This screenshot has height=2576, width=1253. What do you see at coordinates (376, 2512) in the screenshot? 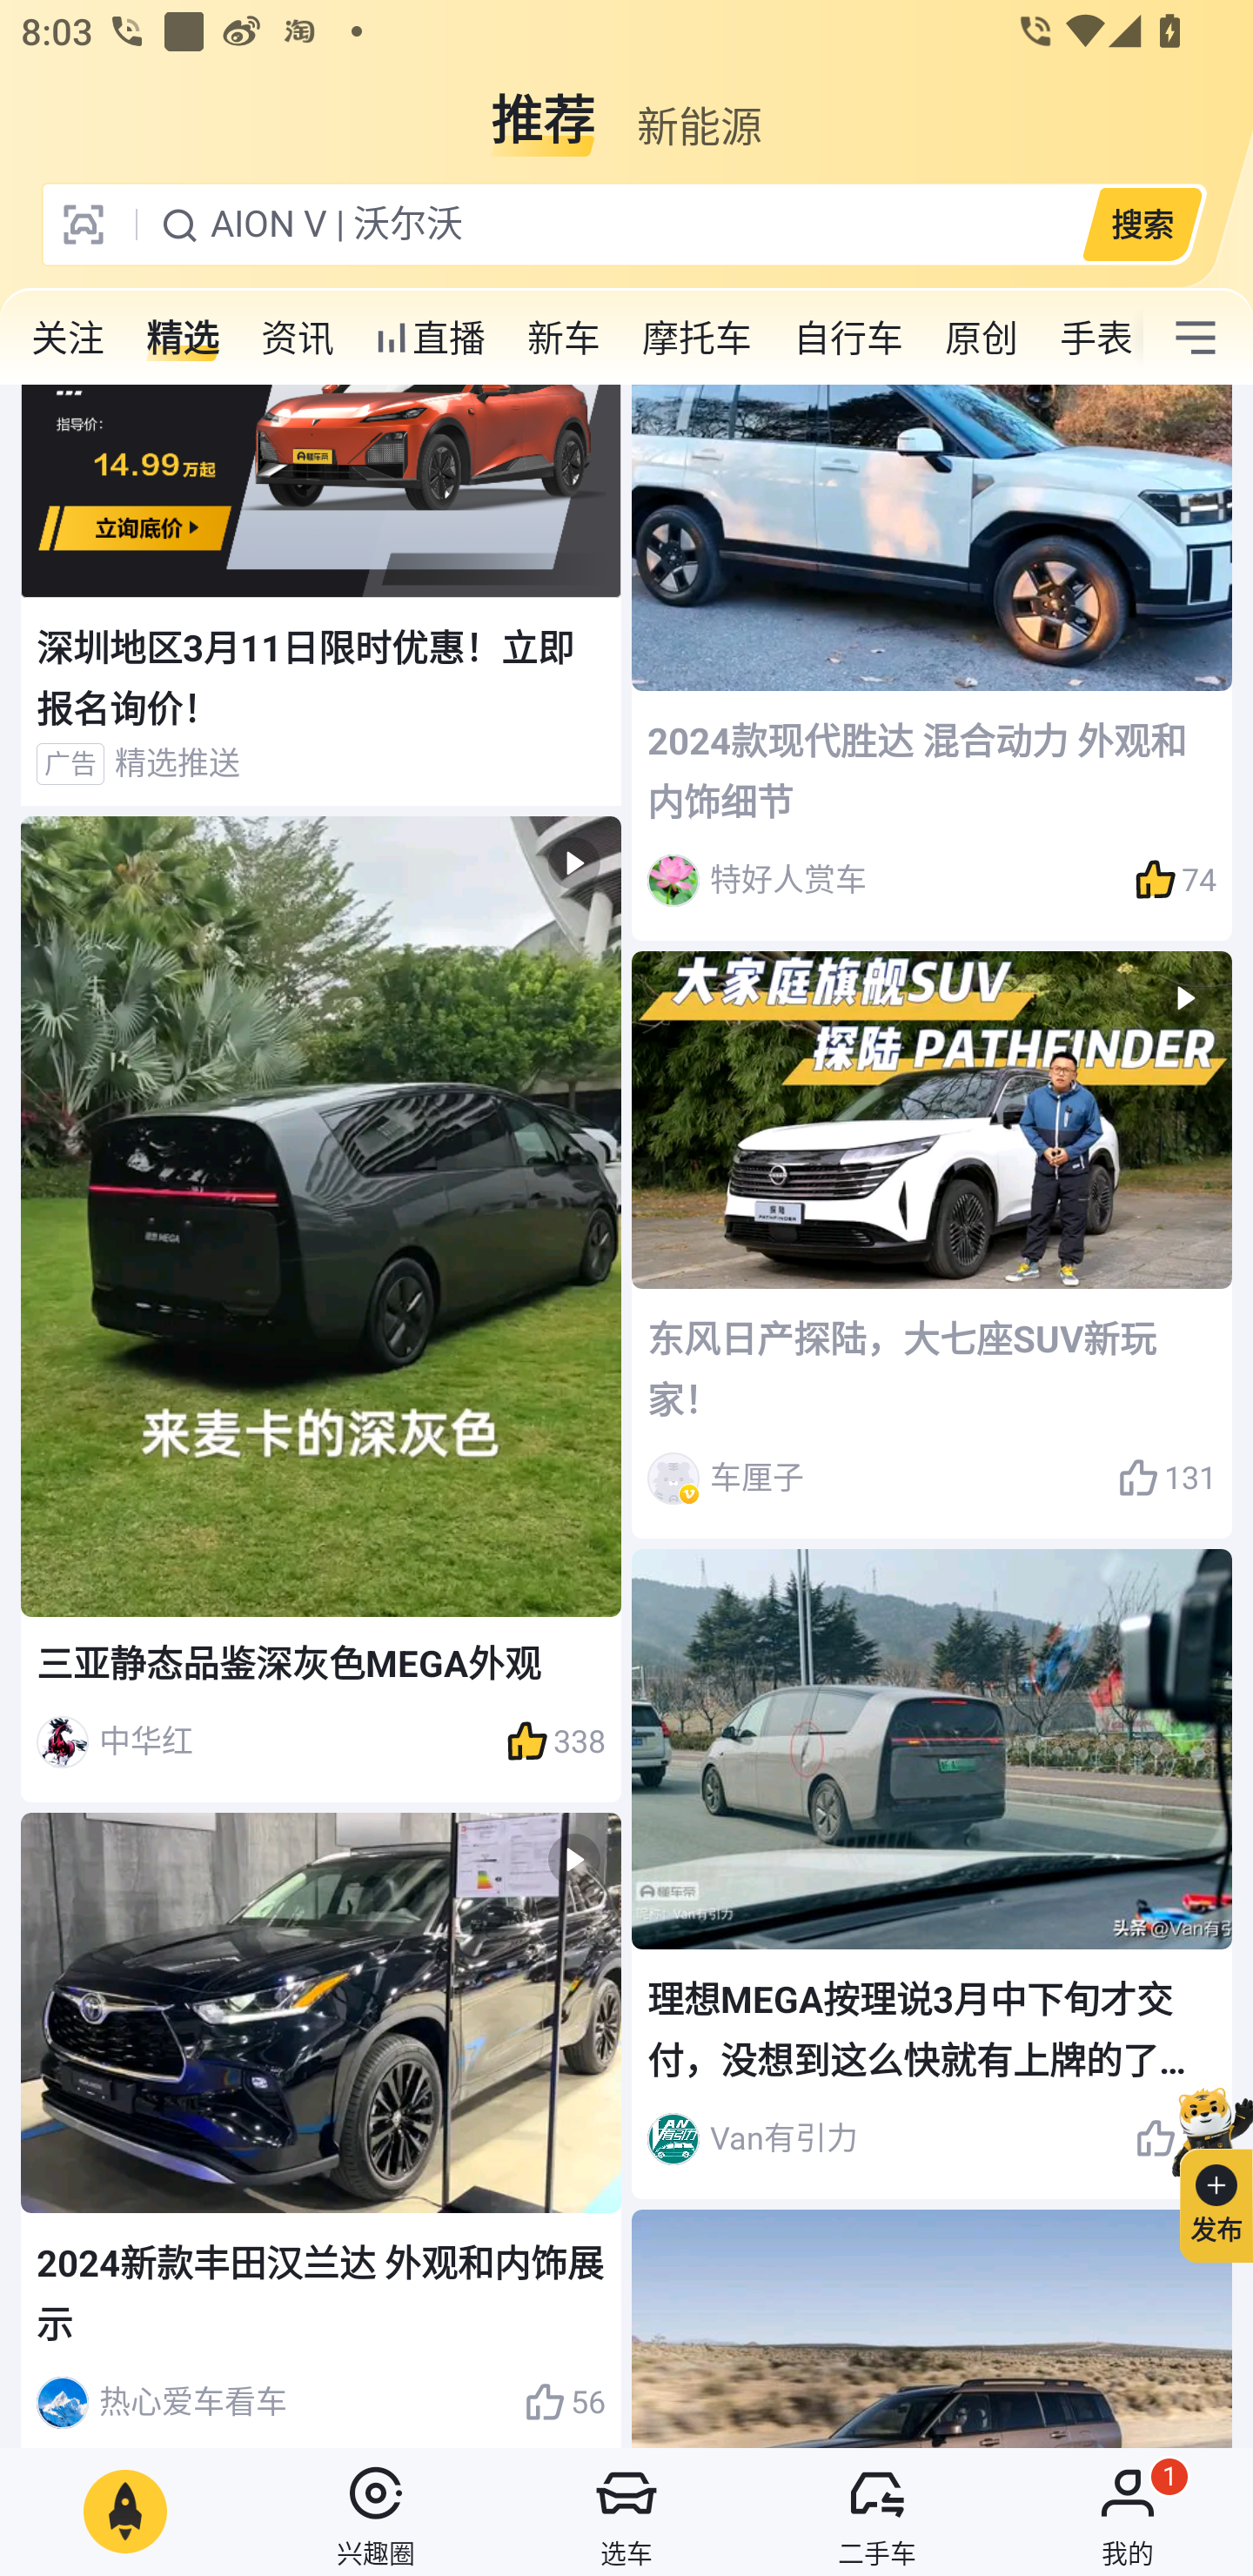
I see ` 兴趣圈` at bounding box center [376, 2512].